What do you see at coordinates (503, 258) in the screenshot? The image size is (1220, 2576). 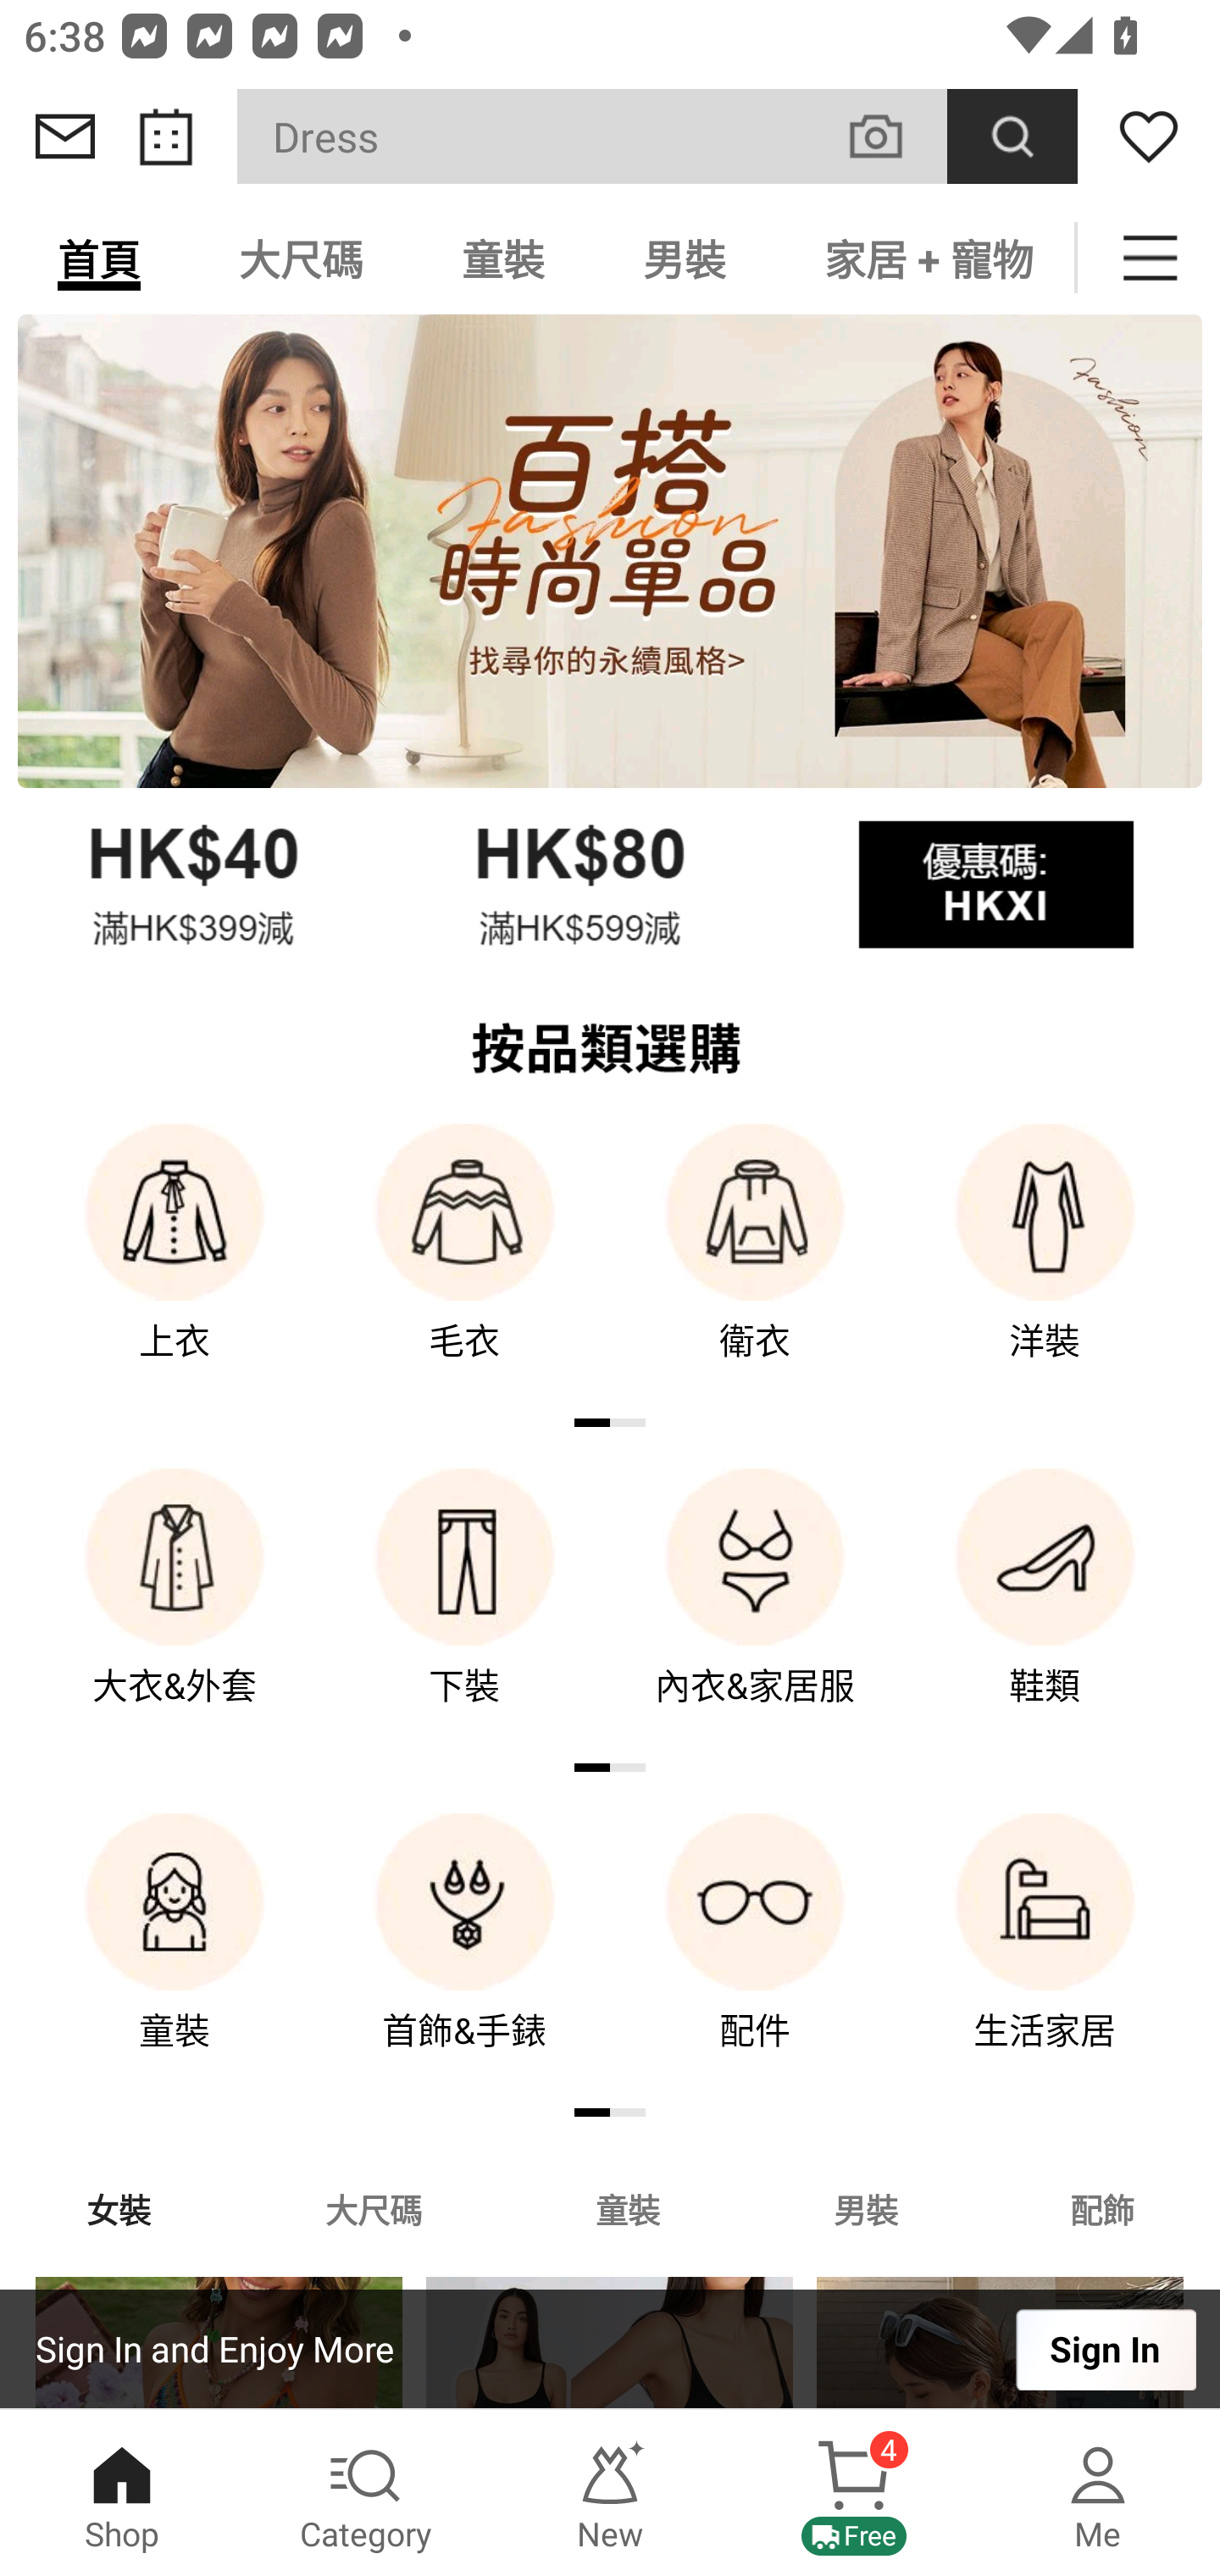 I see `童裝` at bounding box center [503, 258].